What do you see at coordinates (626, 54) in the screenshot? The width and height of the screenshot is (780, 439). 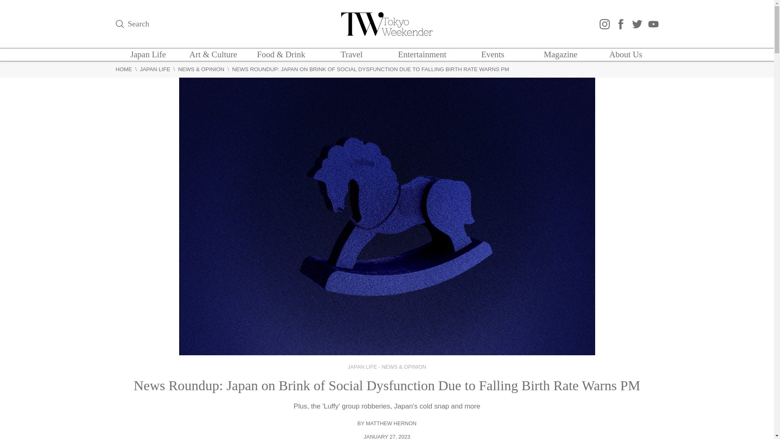 I see `About Us` at bounding box center [626, 54].